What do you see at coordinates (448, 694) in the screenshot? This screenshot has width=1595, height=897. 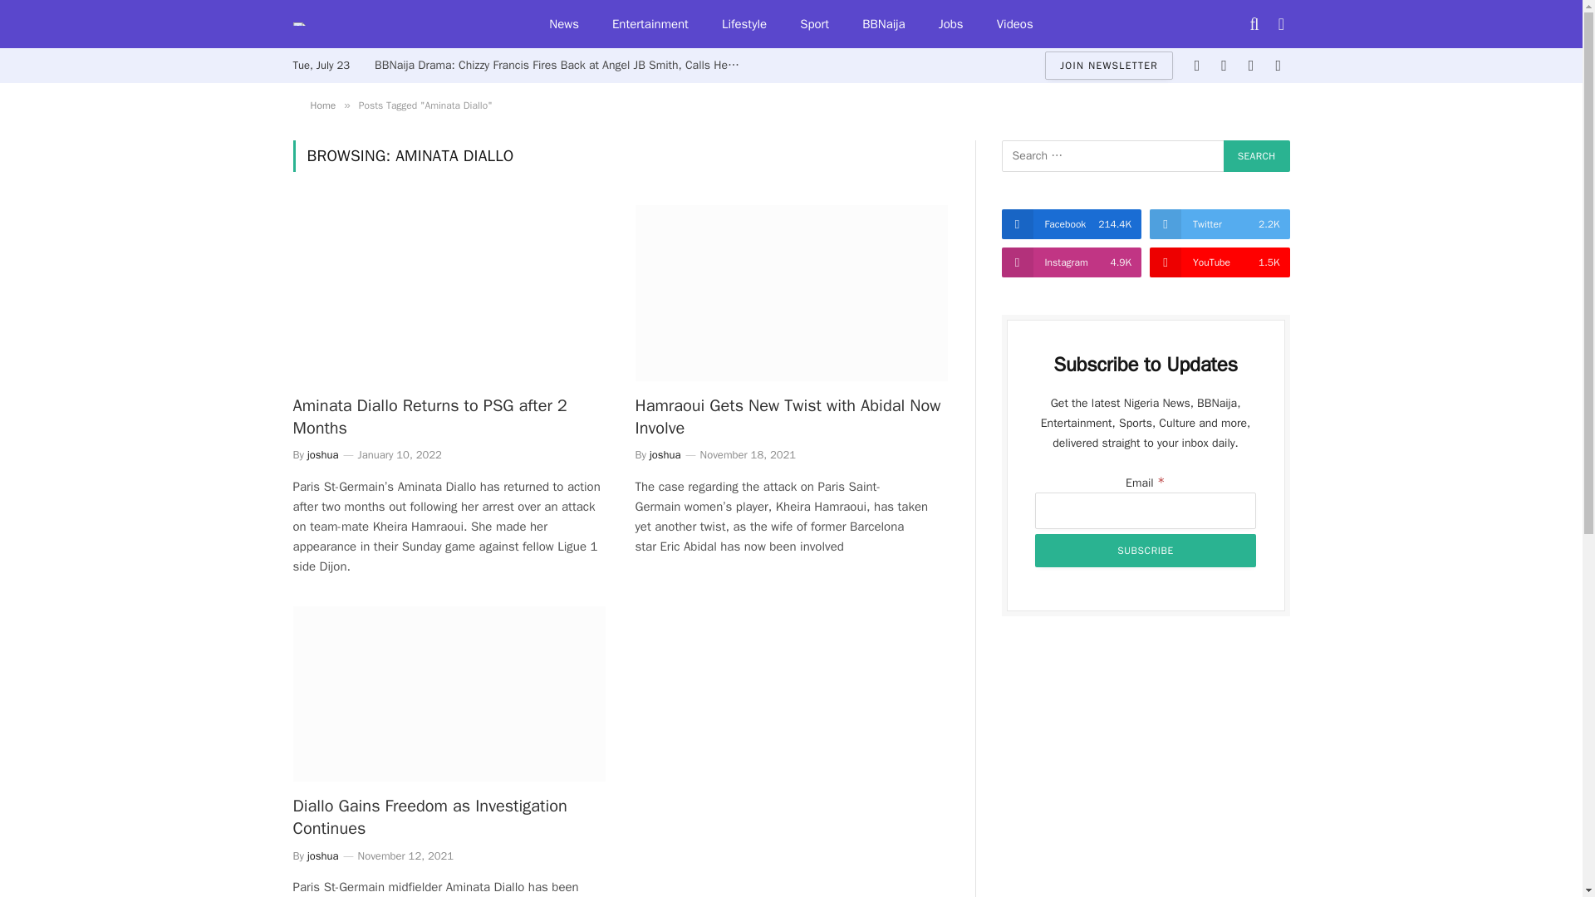 I see `Diallo Gains Freedom as Investigation Continues` at bounding box center [448, 694].